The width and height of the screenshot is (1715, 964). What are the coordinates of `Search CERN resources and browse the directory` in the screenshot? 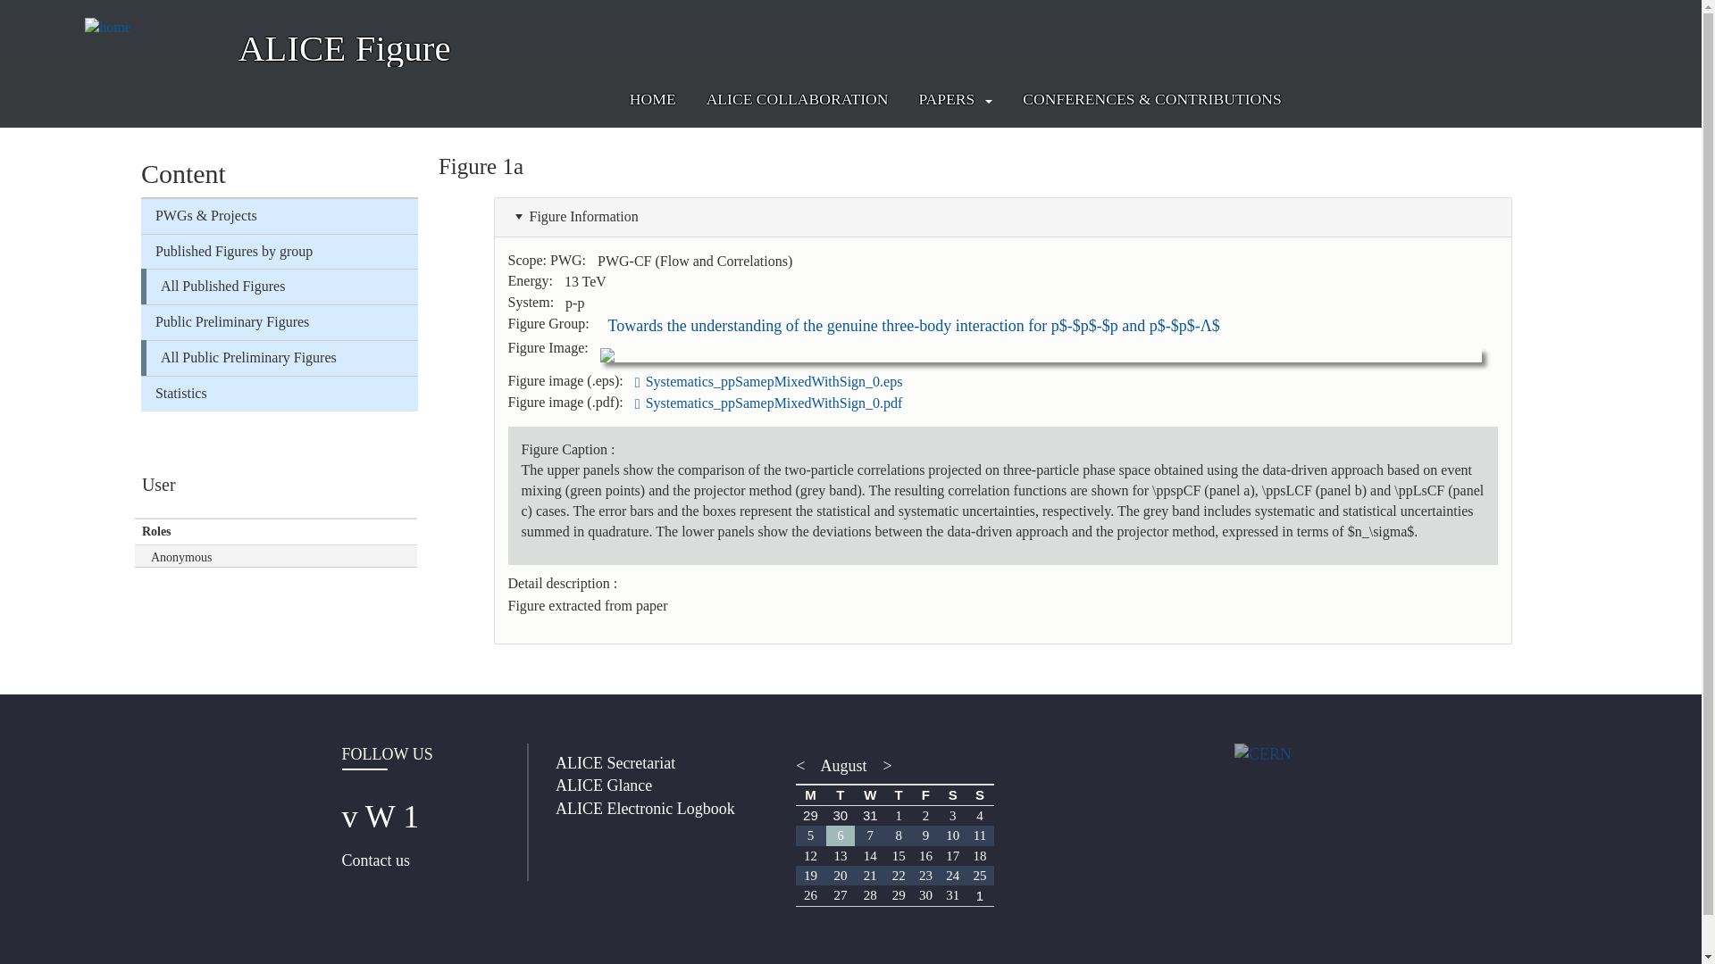 It's located at (1592, 17).